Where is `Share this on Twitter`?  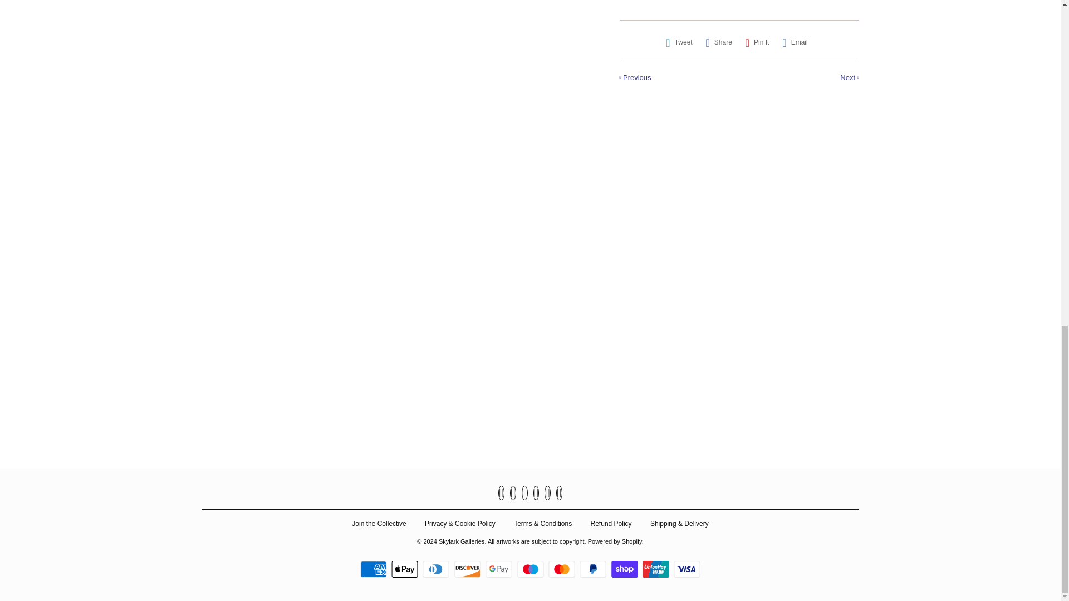 Share this on Twitter is located at coordinates (679, 42).